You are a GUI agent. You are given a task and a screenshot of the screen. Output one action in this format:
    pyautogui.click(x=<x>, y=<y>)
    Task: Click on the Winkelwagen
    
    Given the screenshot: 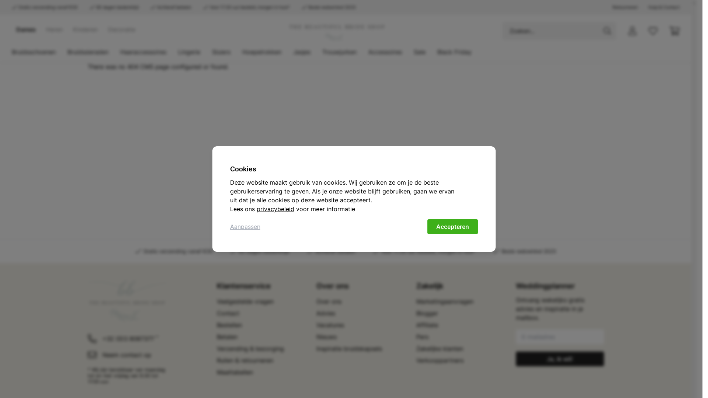 What is the action you would take?
    pyautogui.click(x=674, y=31)
    